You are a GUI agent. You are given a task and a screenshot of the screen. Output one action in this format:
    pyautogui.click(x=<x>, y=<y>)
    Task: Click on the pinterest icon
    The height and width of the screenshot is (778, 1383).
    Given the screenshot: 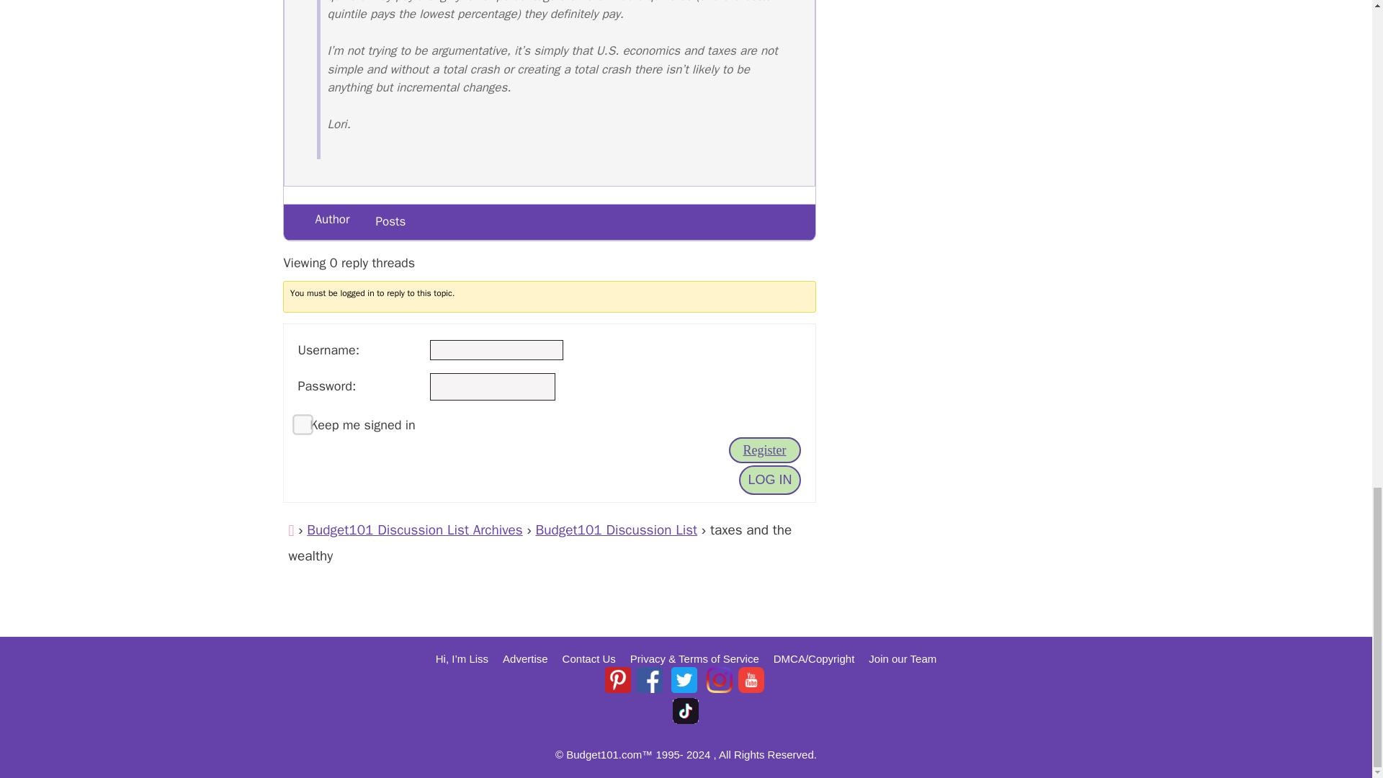 What is the action you would take?
    pyautogui.click(x=618, y=680)
    